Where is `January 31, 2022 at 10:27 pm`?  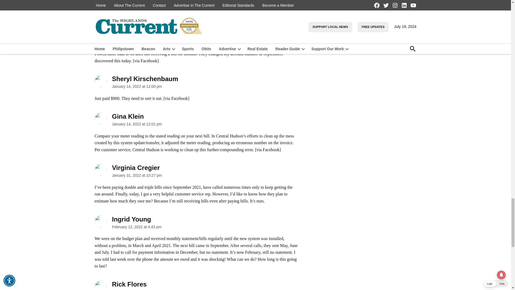
January 31, 2022 at 10:27 pm is located at coordinates (137, 175).